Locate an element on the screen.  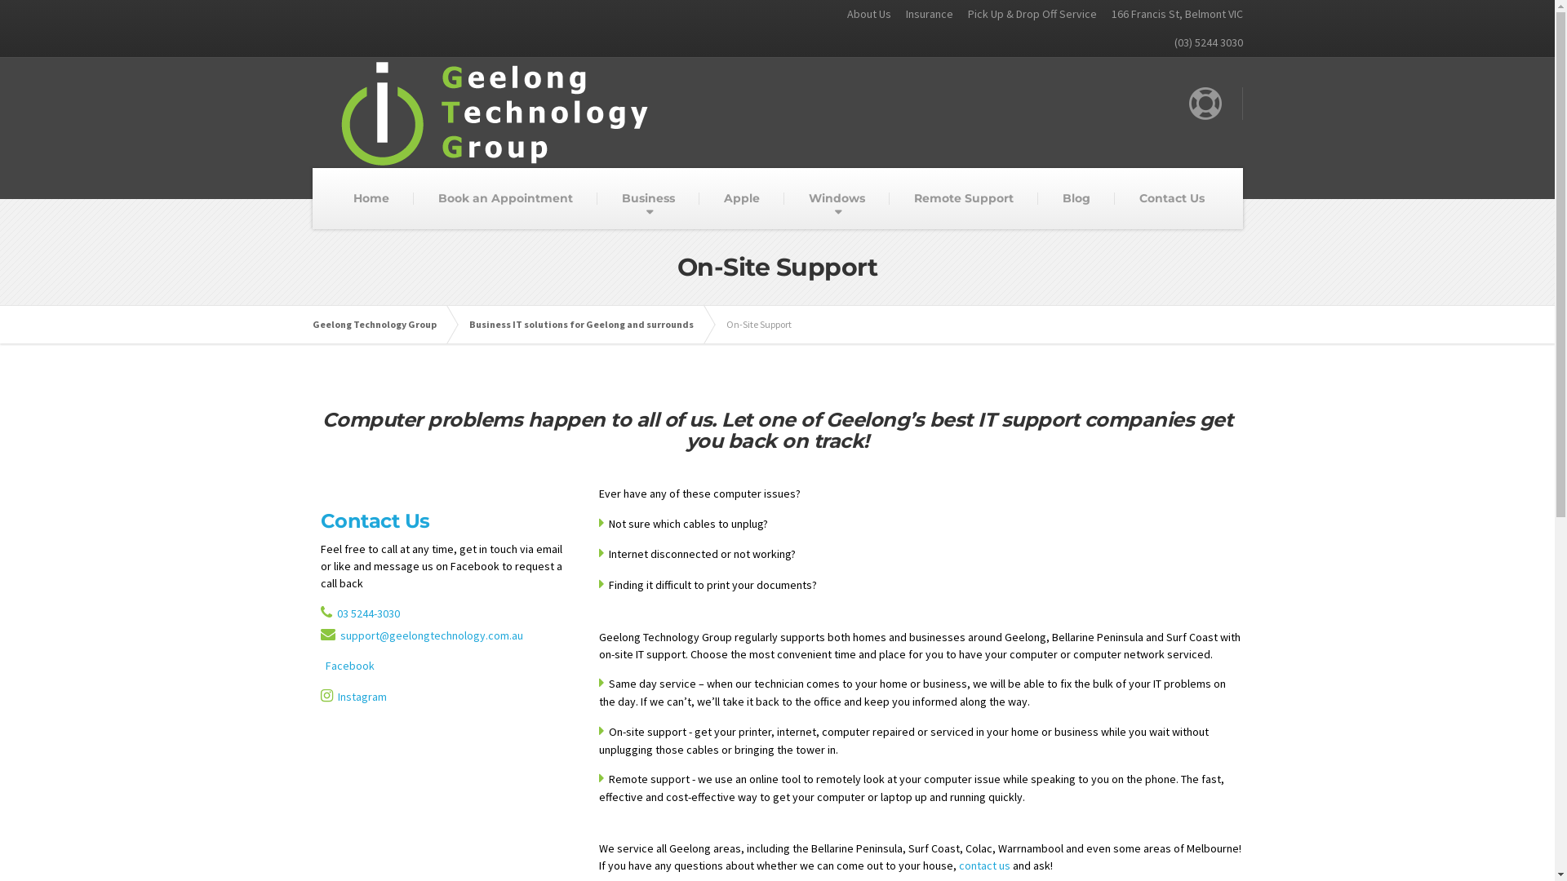
About Us is located at coordinates (862, 15).